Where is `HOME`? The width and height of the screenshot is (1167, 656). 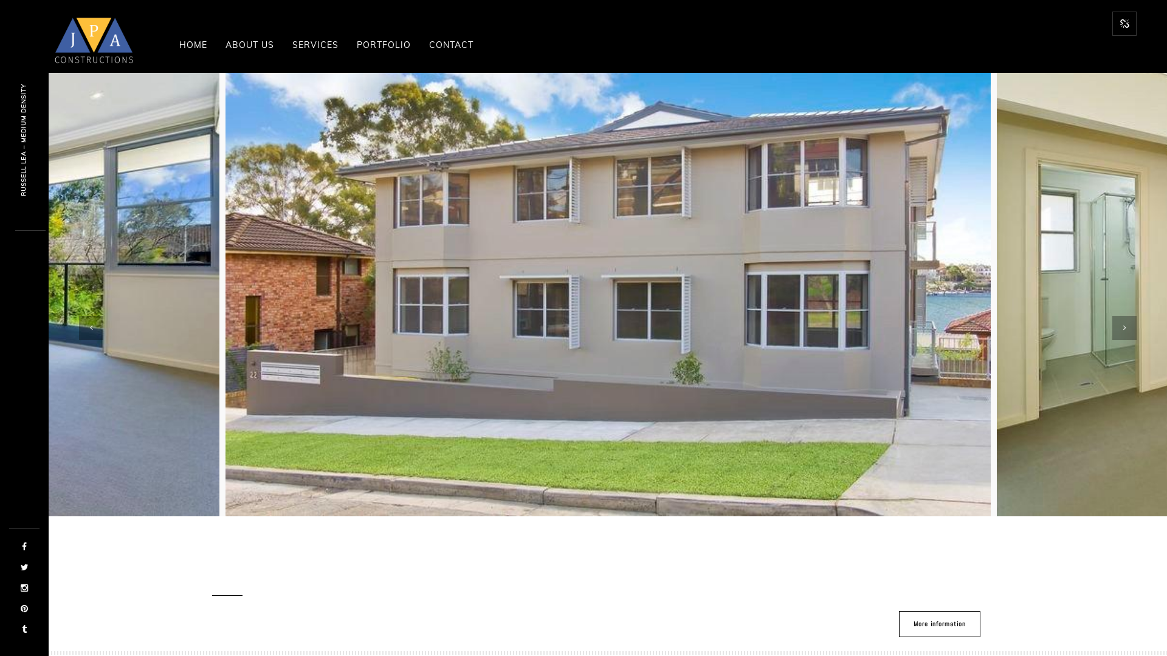
HOME is located at coordinates (193, 45).